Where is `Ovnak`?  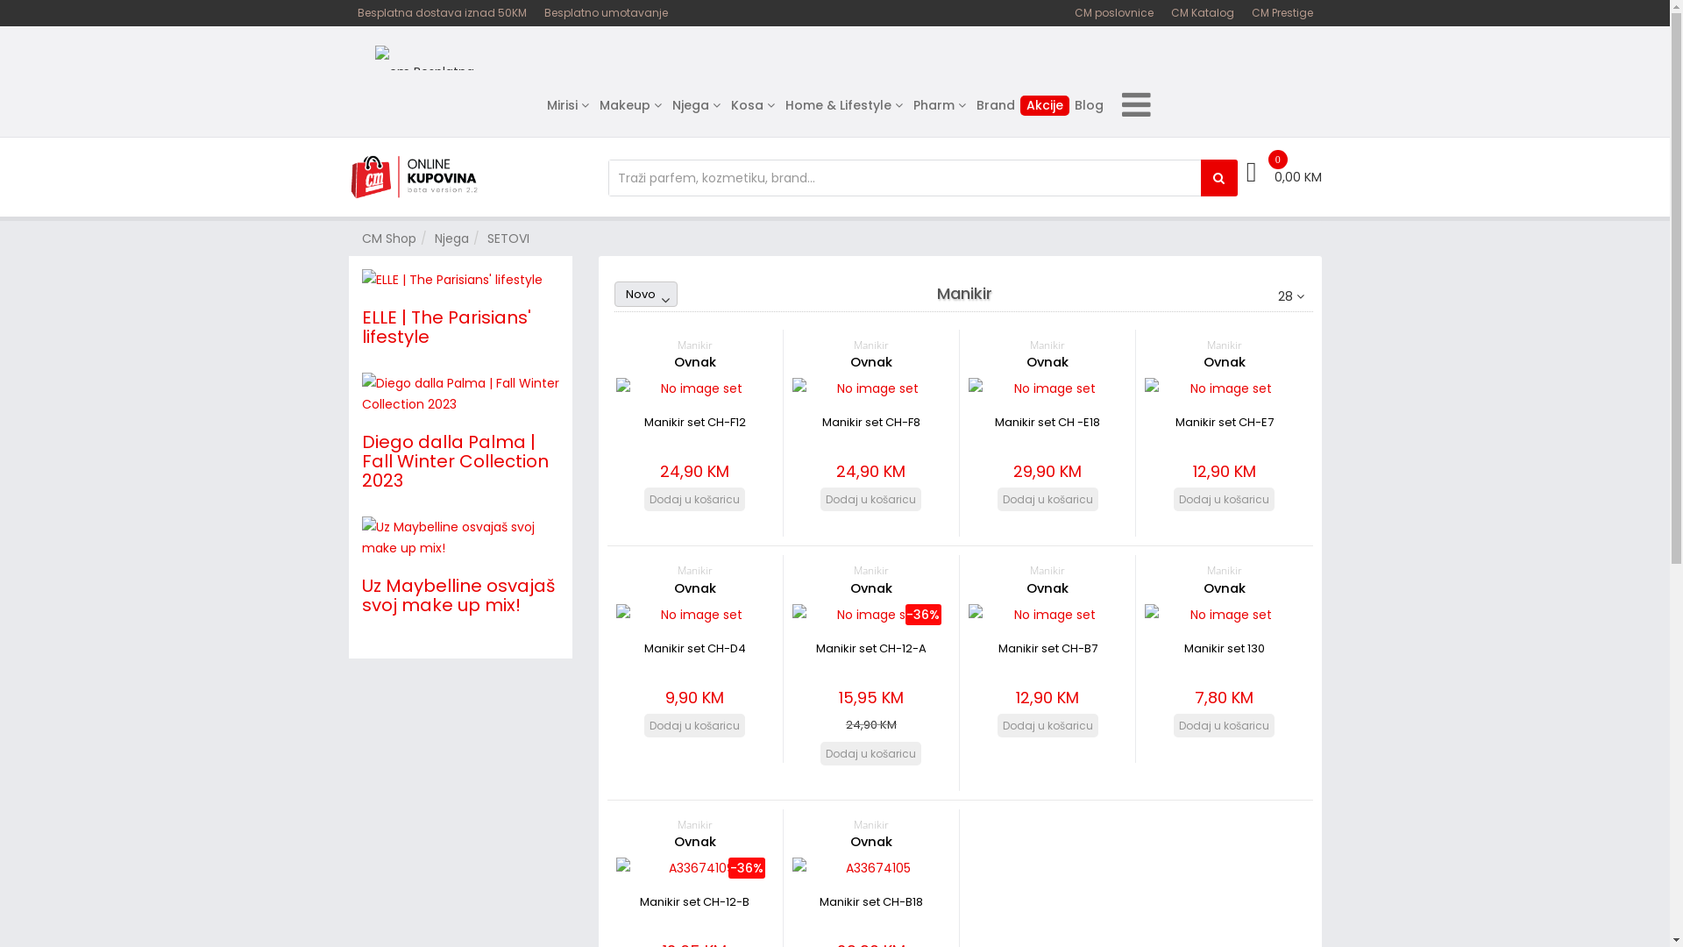
Ovnak is located at coordinates (695, 362).